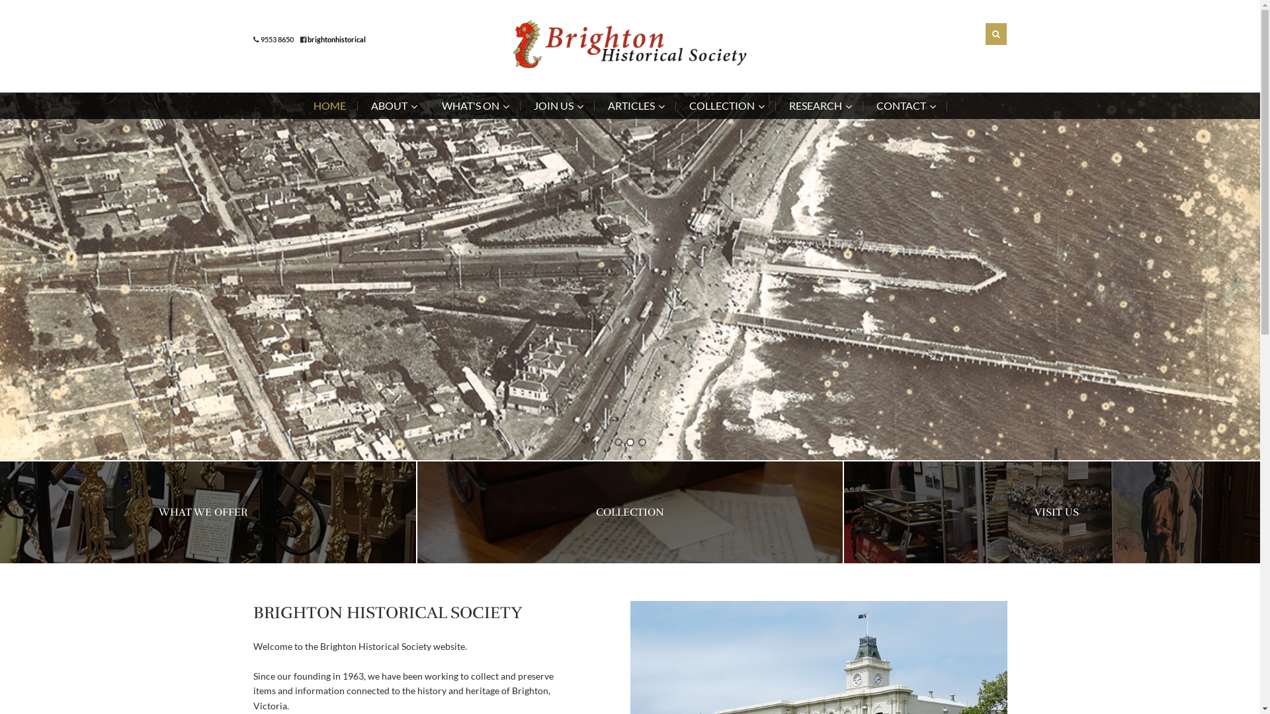 This screenshot has height=714, width=1270. Describe the element at coordinates (336, 106) in the screenshot. I see `HOME` at that location.